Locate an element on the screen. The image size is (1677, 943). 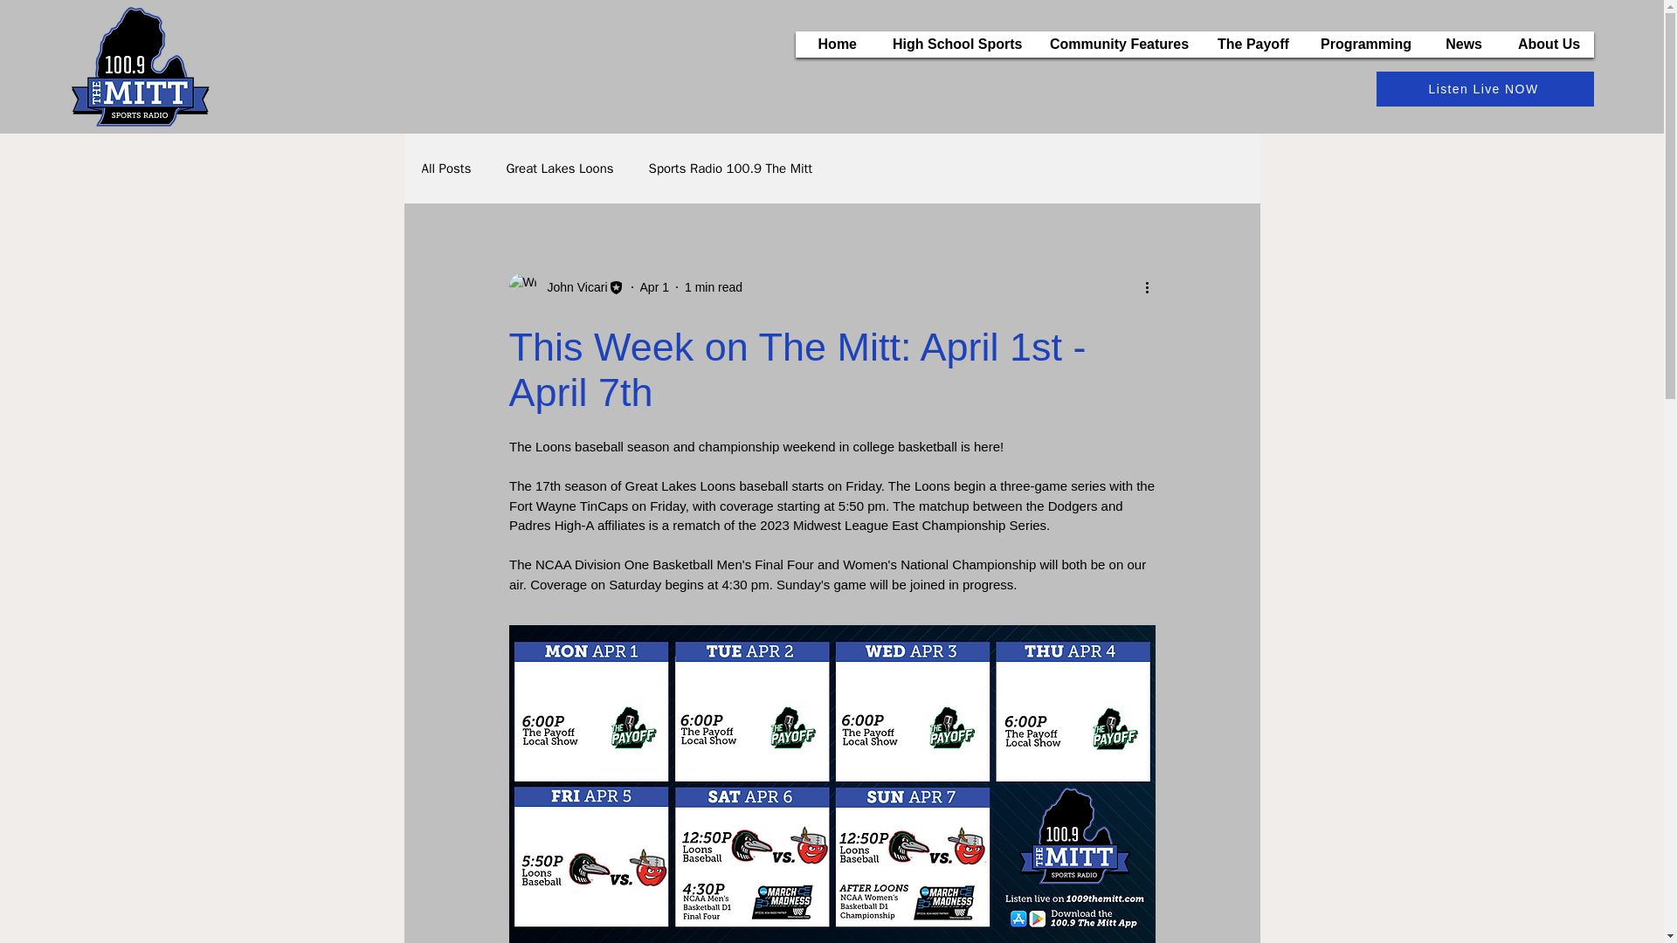
Programming is located at coordinates (1364, 44).